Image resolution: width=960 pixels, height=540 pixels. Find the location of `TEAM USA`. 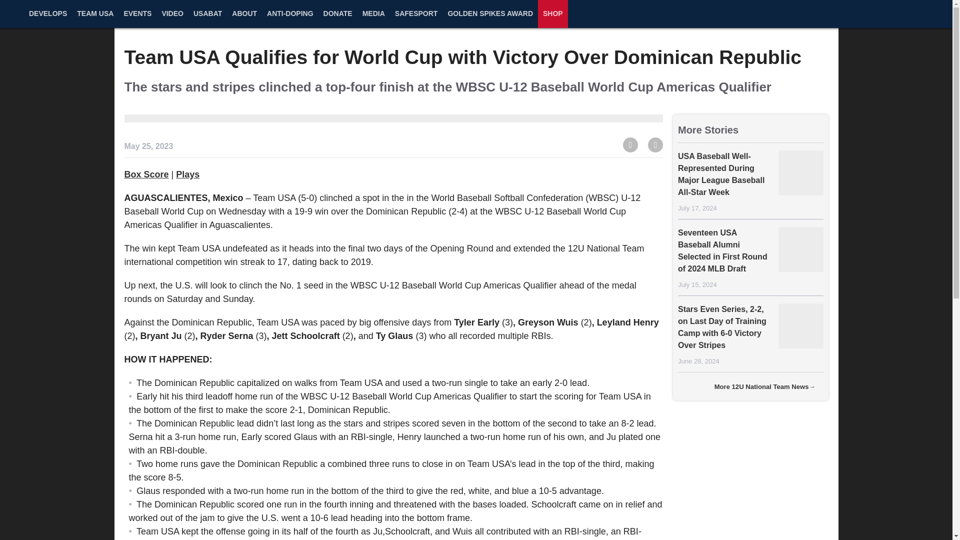

TEAM USA is located at coordinates (95, 19).